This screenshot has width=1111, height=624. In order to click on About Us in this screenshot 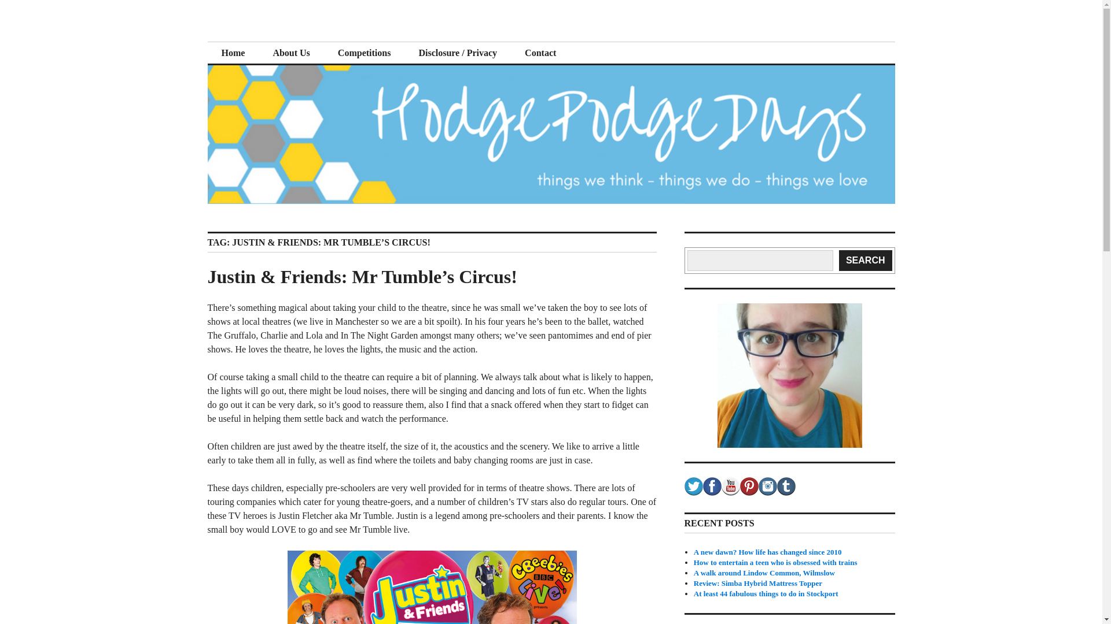, I will do `click(290, 53)`.